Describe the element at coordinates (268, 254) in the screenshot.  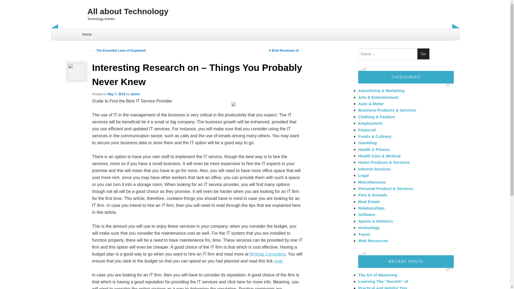
I see `Myticas Consulting` at that location.